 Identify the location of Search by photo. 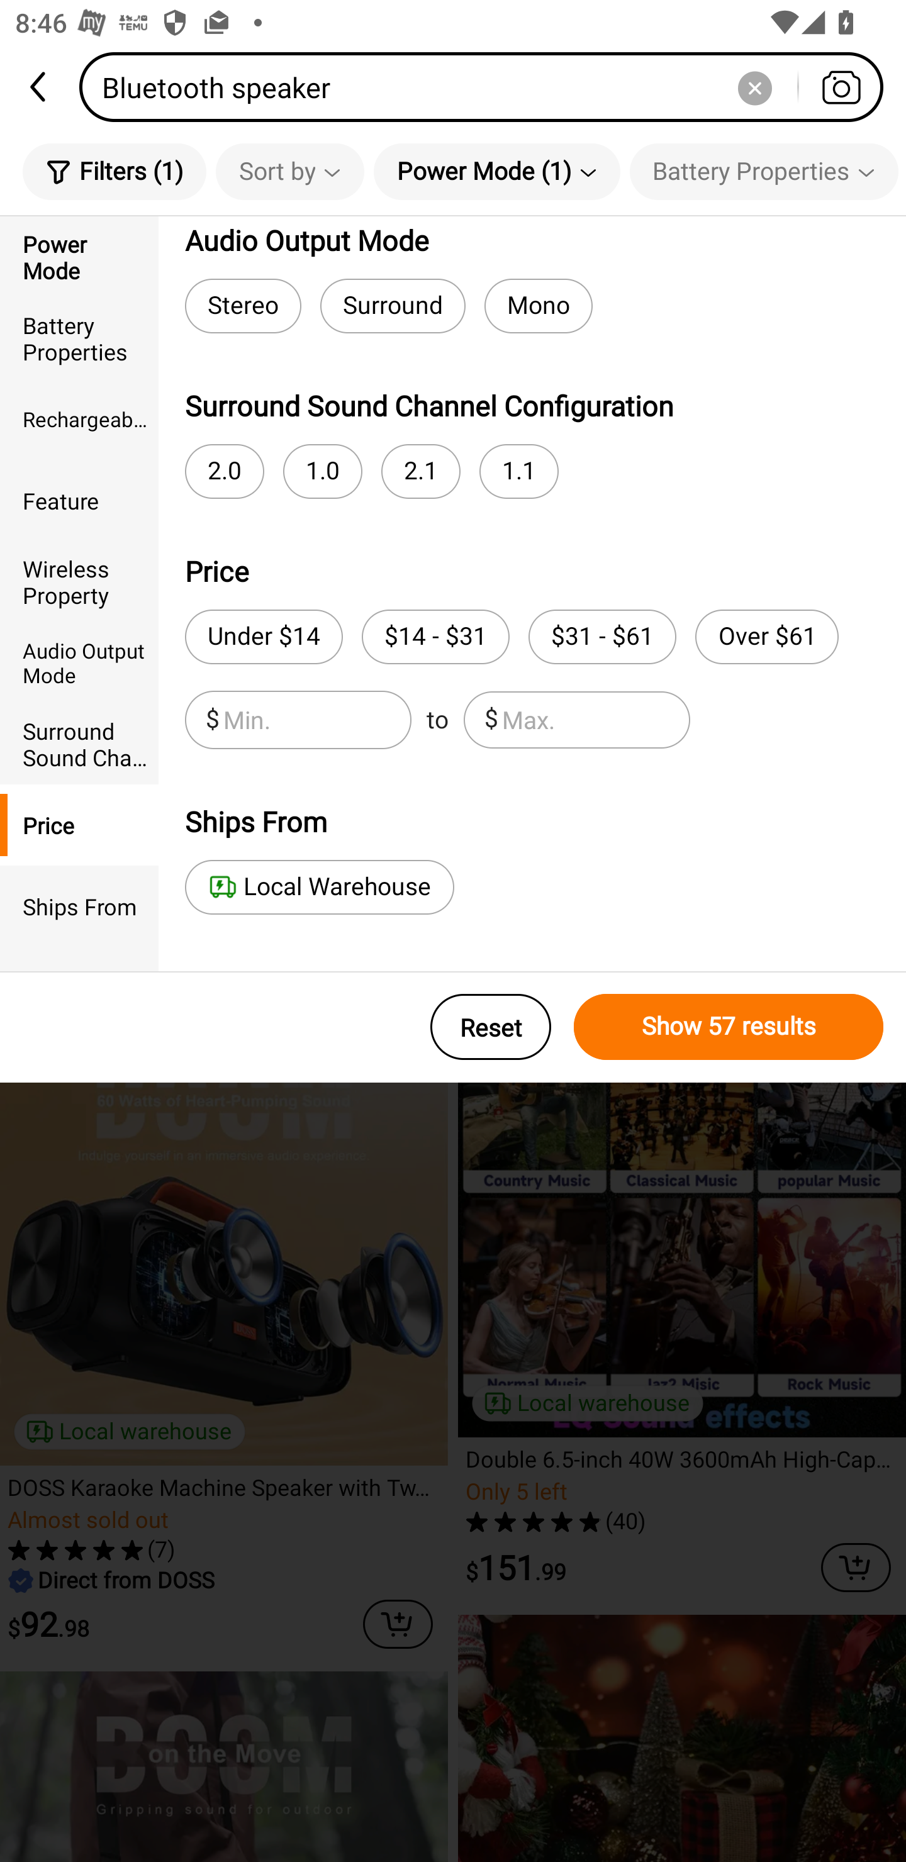
(841, 87).